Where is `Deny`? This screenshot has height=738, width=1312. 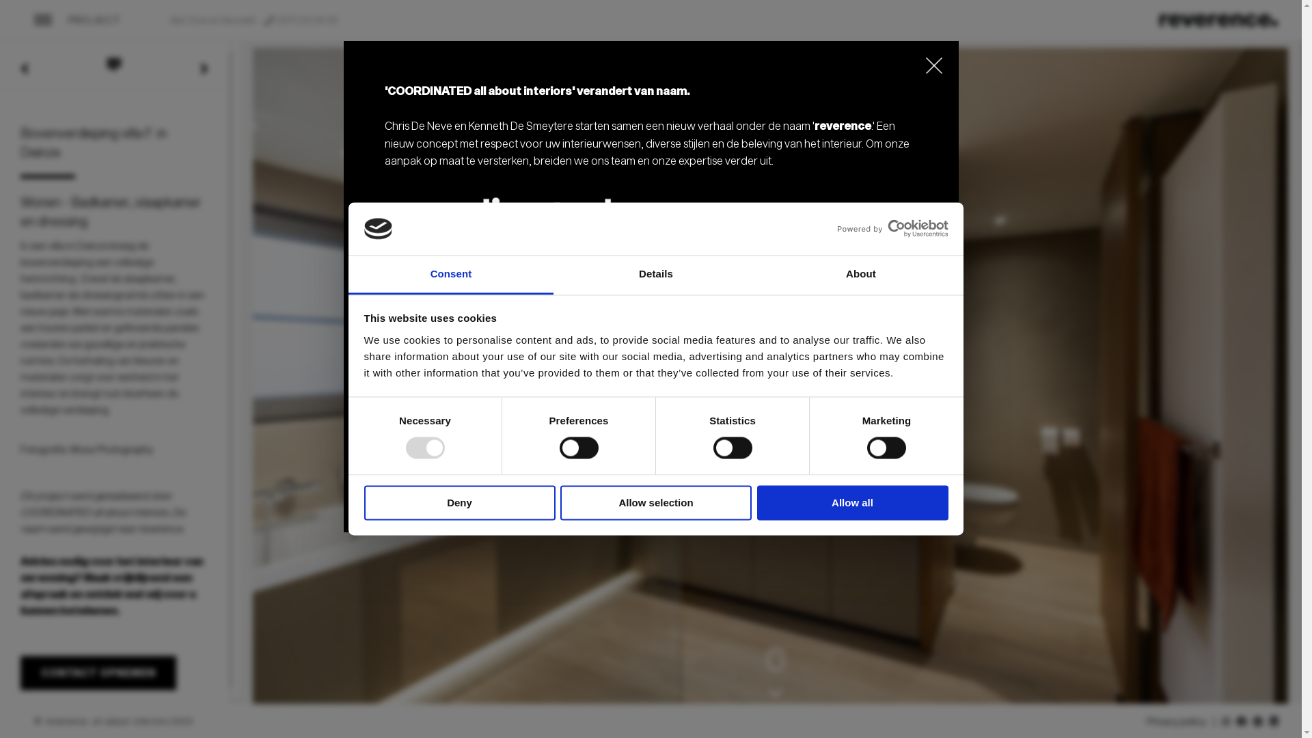
Deny is located at coordinates (459, 503).